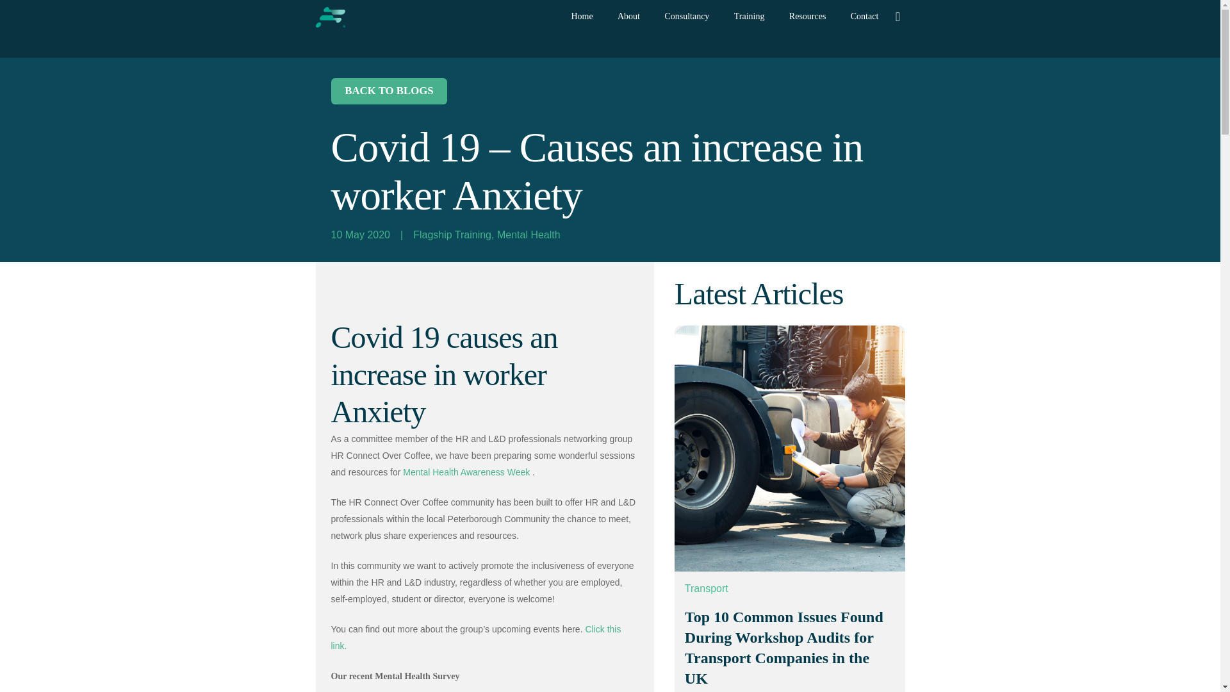  I want to click on Contact Us, so click(865, 17).